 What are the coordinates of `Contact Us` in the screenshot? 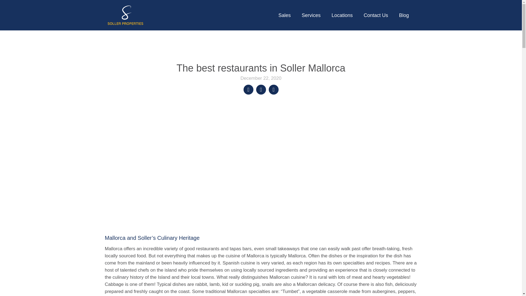 It's located at (376, 15).